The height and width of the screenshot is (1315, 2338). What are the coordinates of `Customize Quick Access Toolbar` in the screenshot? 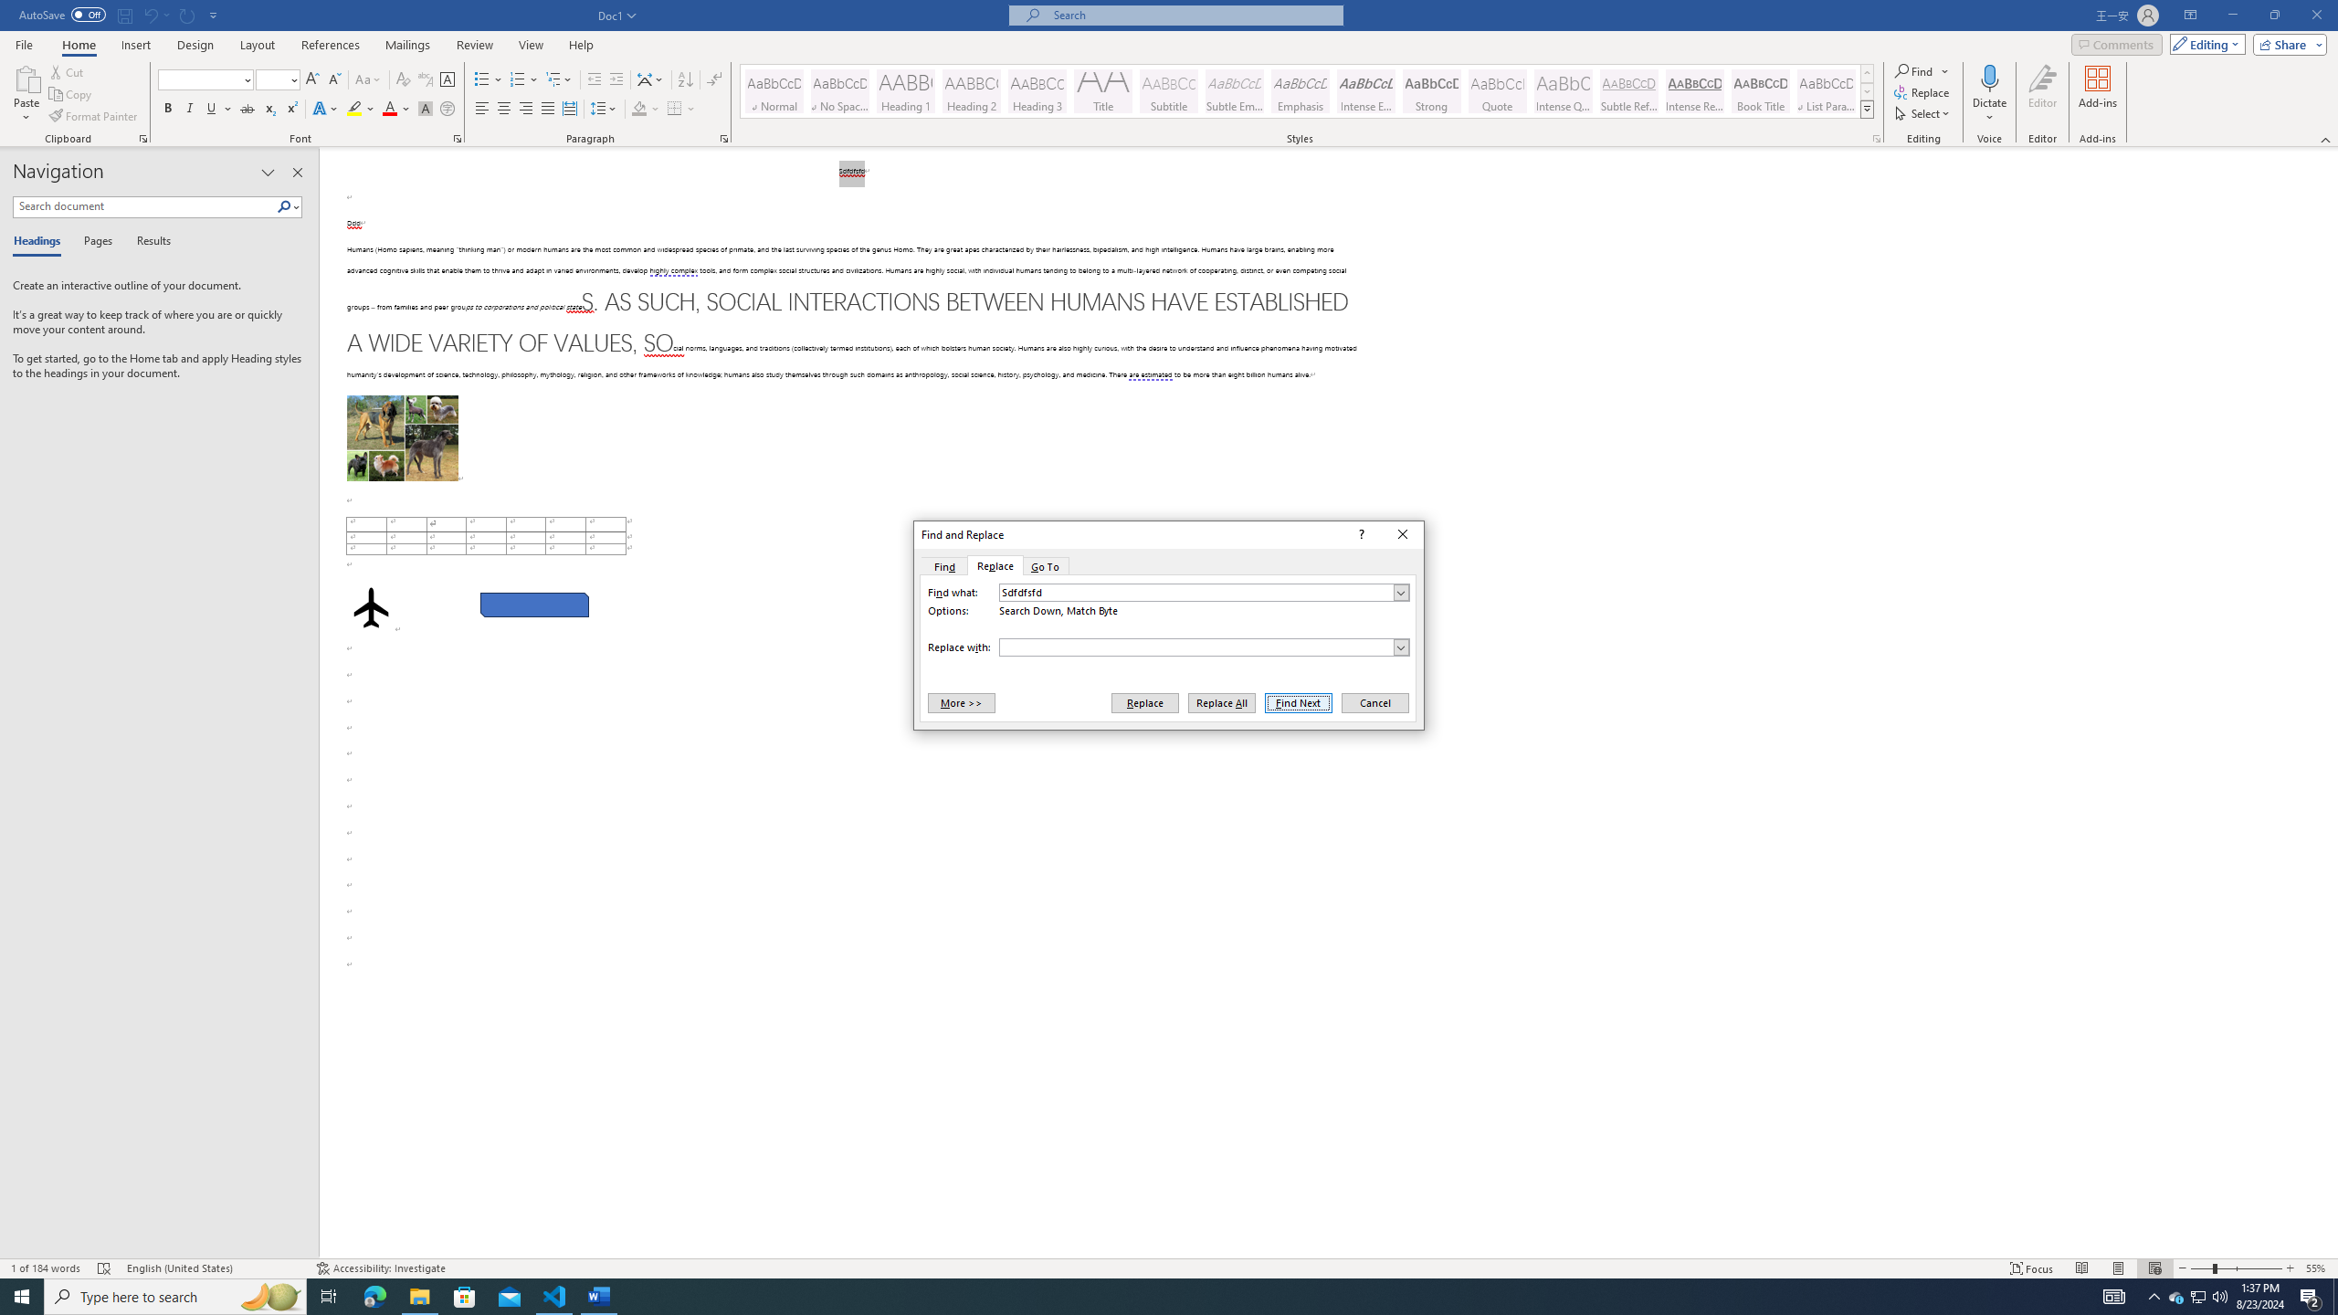 It's located at (214, 15).